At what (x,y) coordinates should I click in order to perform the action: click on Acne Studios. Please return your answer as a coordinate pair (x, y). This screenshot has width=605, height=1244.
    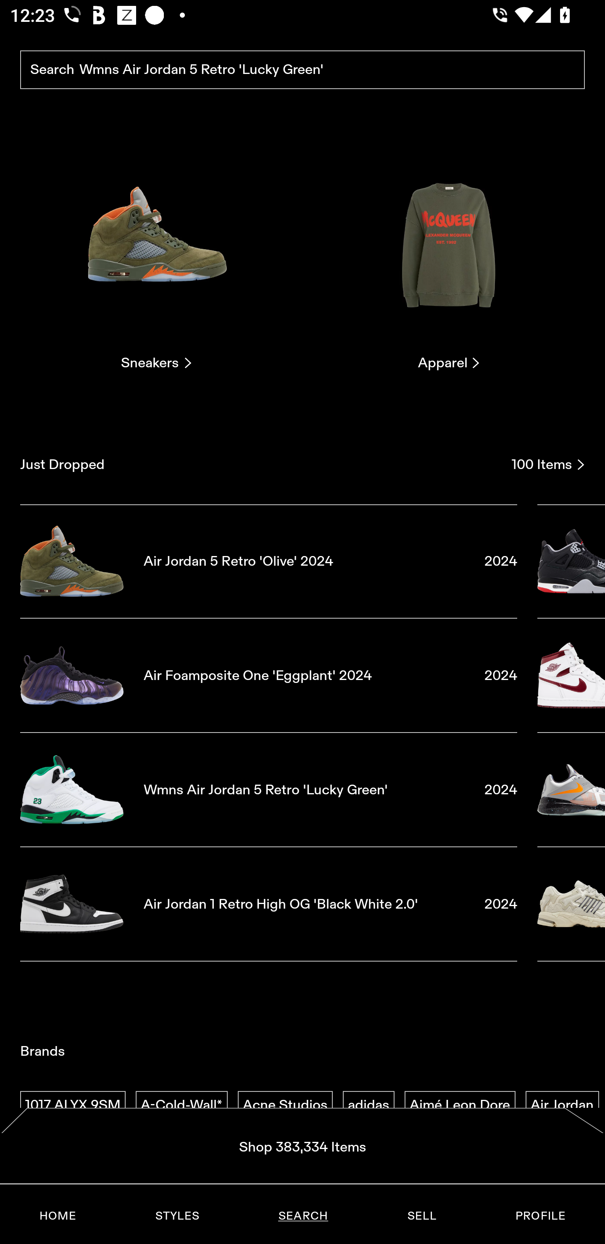
    Looking at the image, I should click on (285, 1105).